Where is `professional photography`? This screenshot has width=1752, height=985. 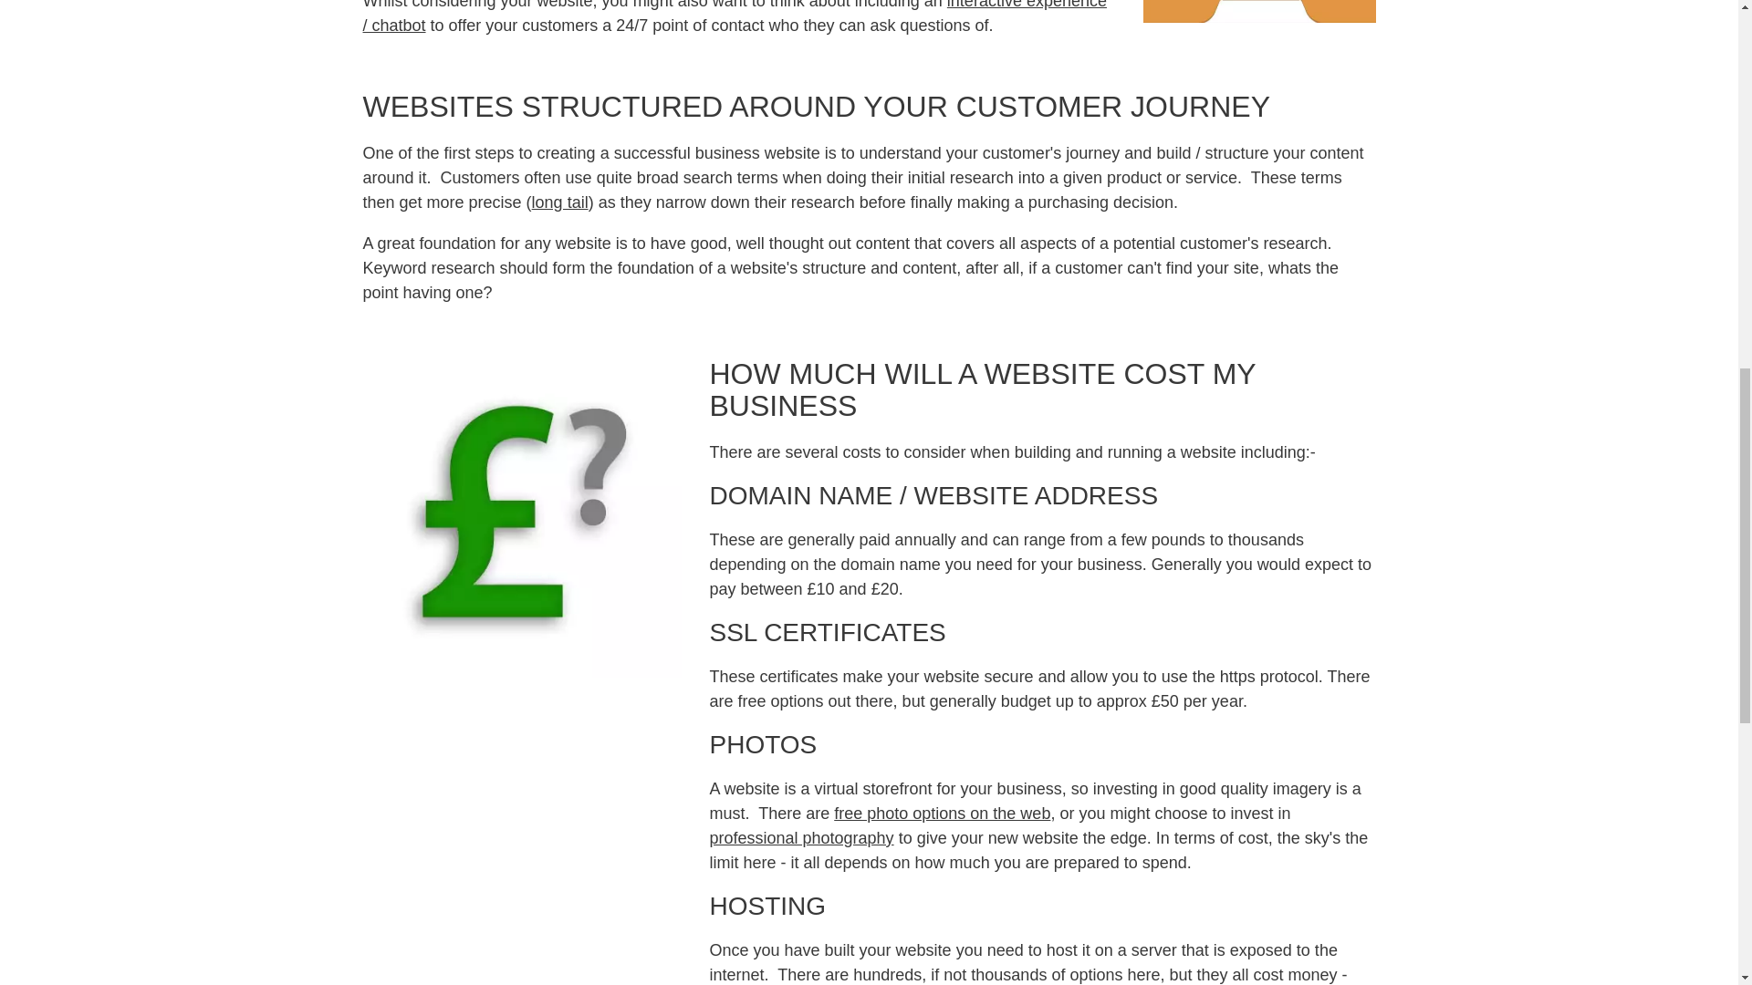 professional photography is located at coordinates (801, 837).